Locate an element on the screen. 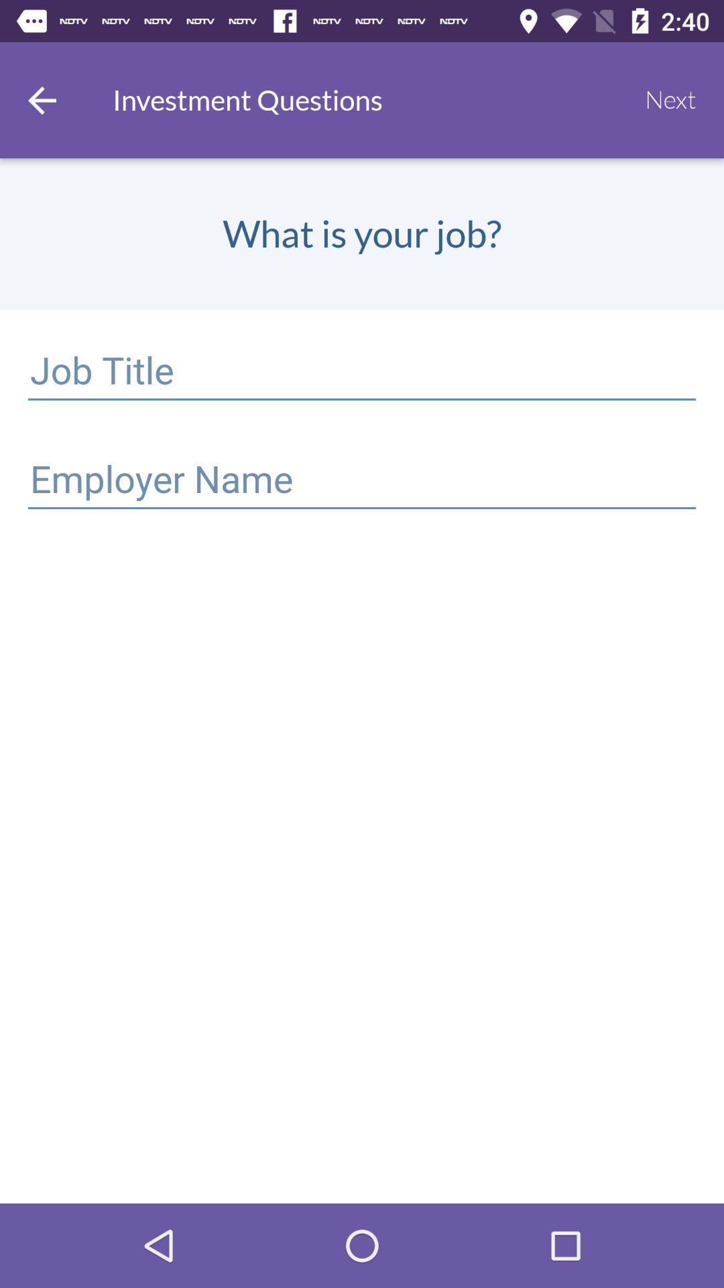 The image size is (724, 1288). open the next item is located at coordinates (670, 100).